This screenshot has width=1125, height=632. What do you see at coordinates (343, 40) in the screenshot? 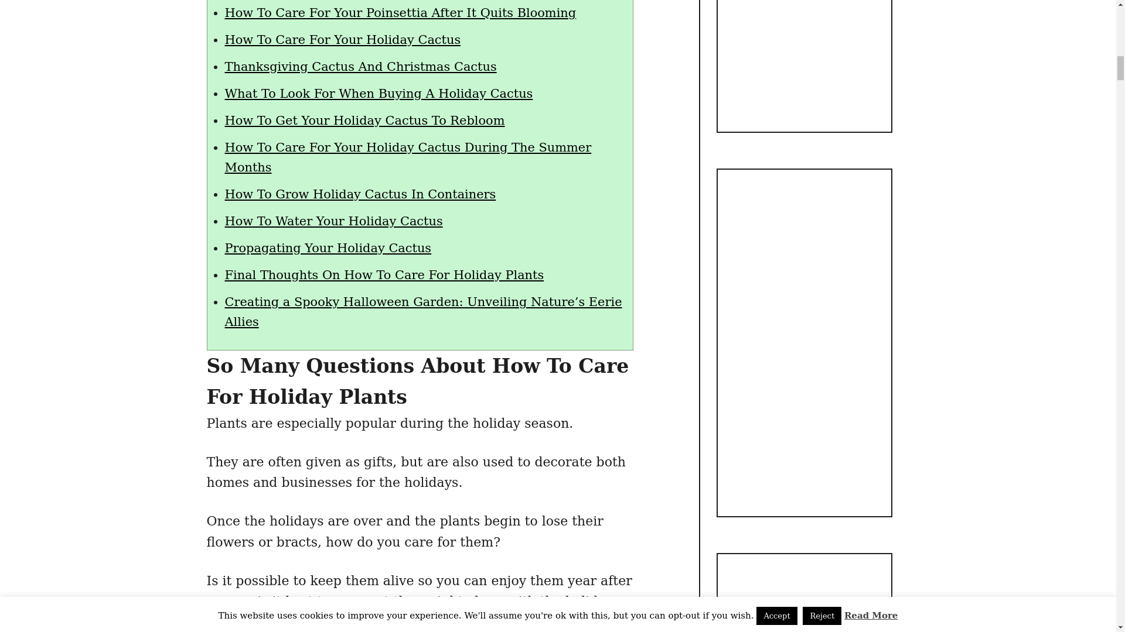
I see `How To Care For Your Holiday Cactus` at bounding box center [343, 40].